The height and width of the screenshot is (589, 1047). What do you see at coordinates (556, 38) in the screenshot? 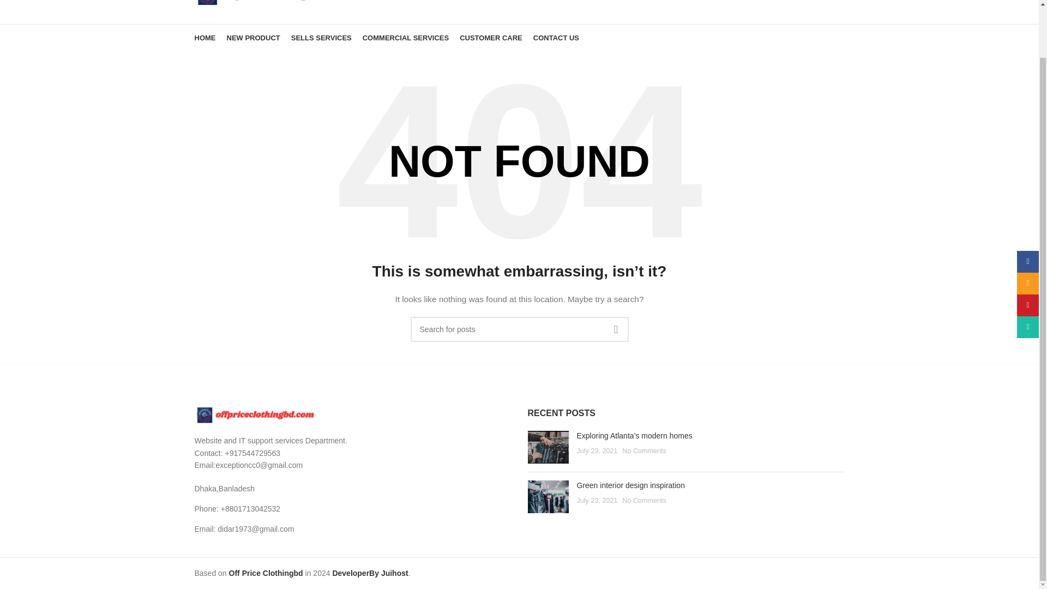
I see `CONTACT US` at bounding box center [556, 38].